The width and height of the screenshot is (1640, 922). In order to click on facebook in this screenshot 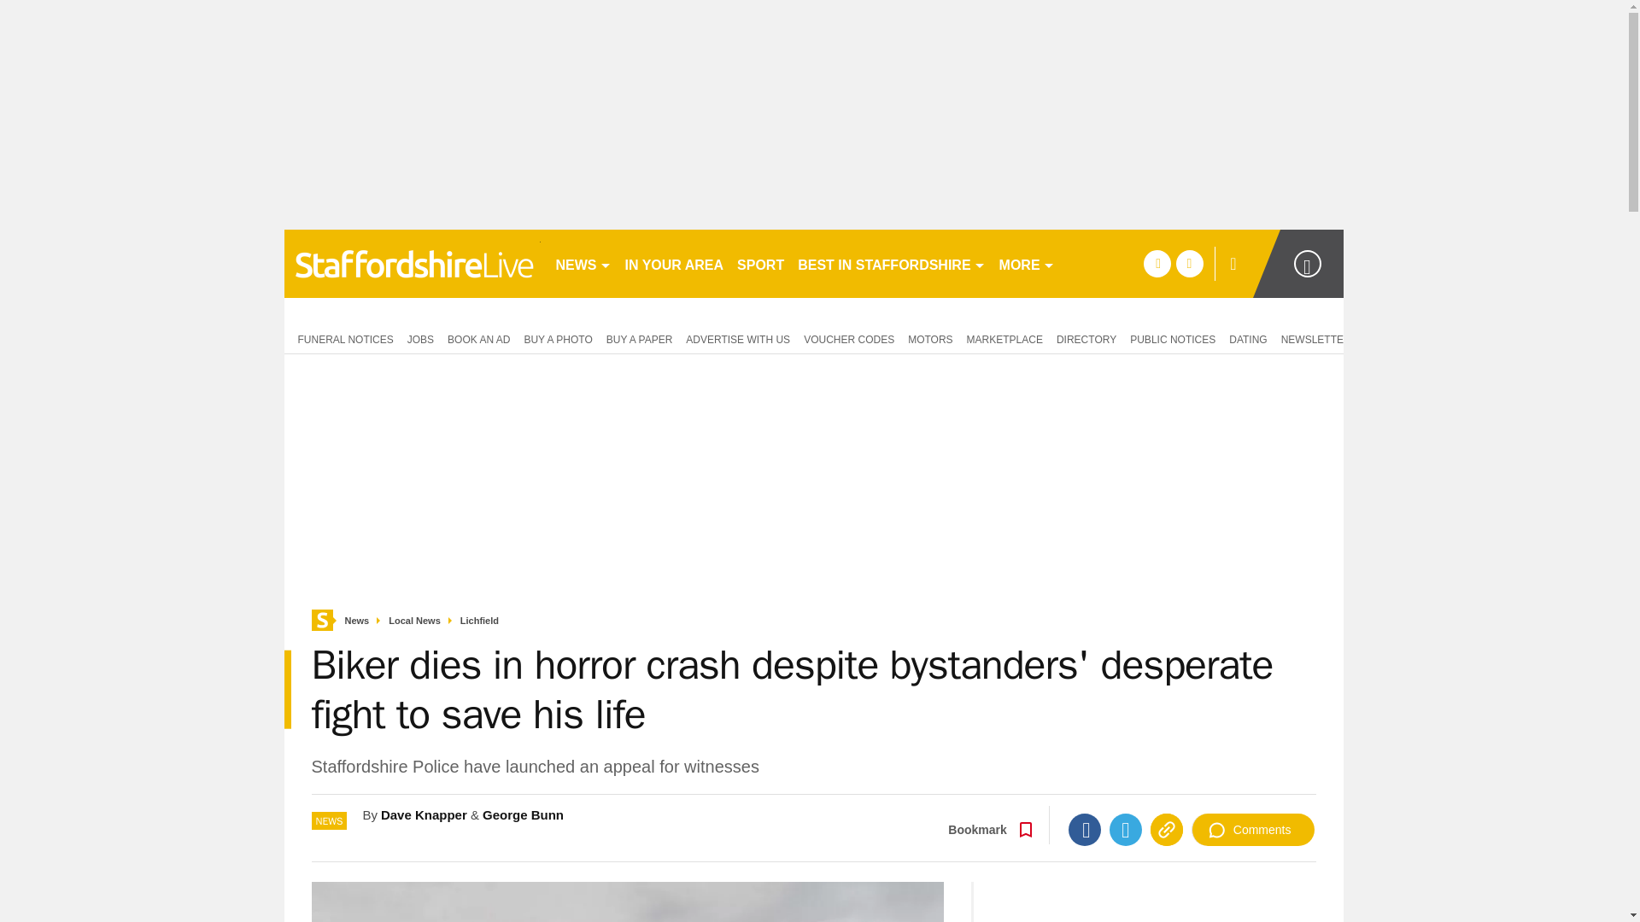, I will do `click(1157, 263)`.